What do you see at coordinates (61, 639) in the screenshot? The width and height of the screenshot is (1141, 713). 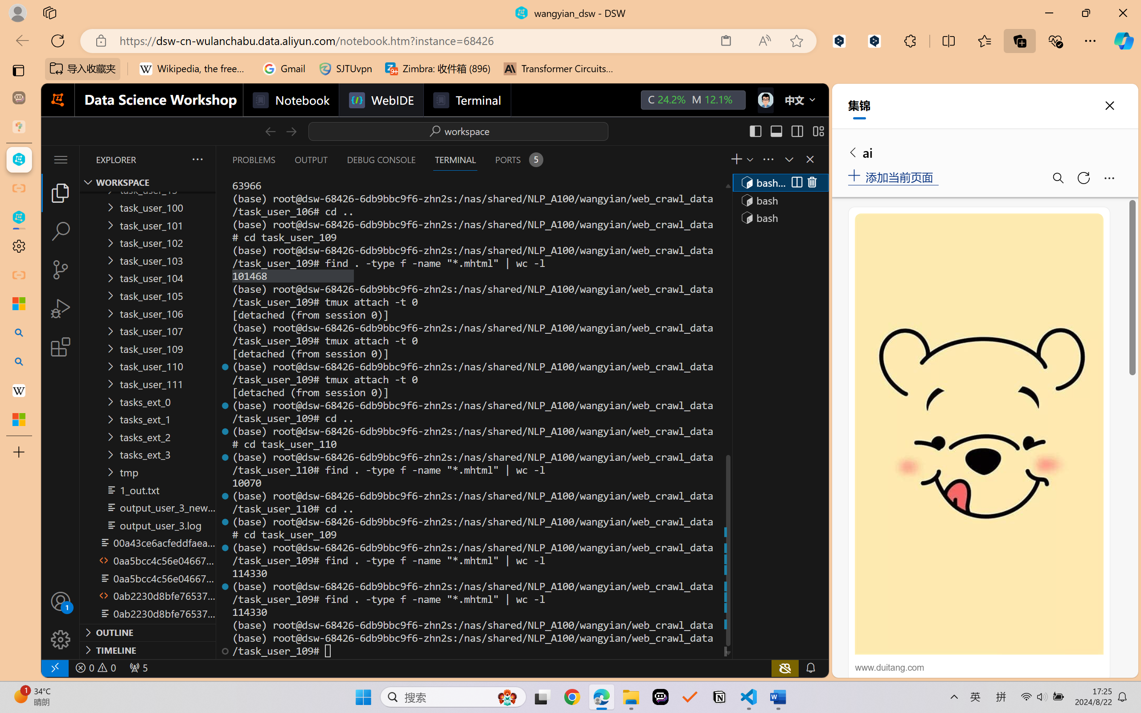 I see `Manage` at bounding box center [61, 639].